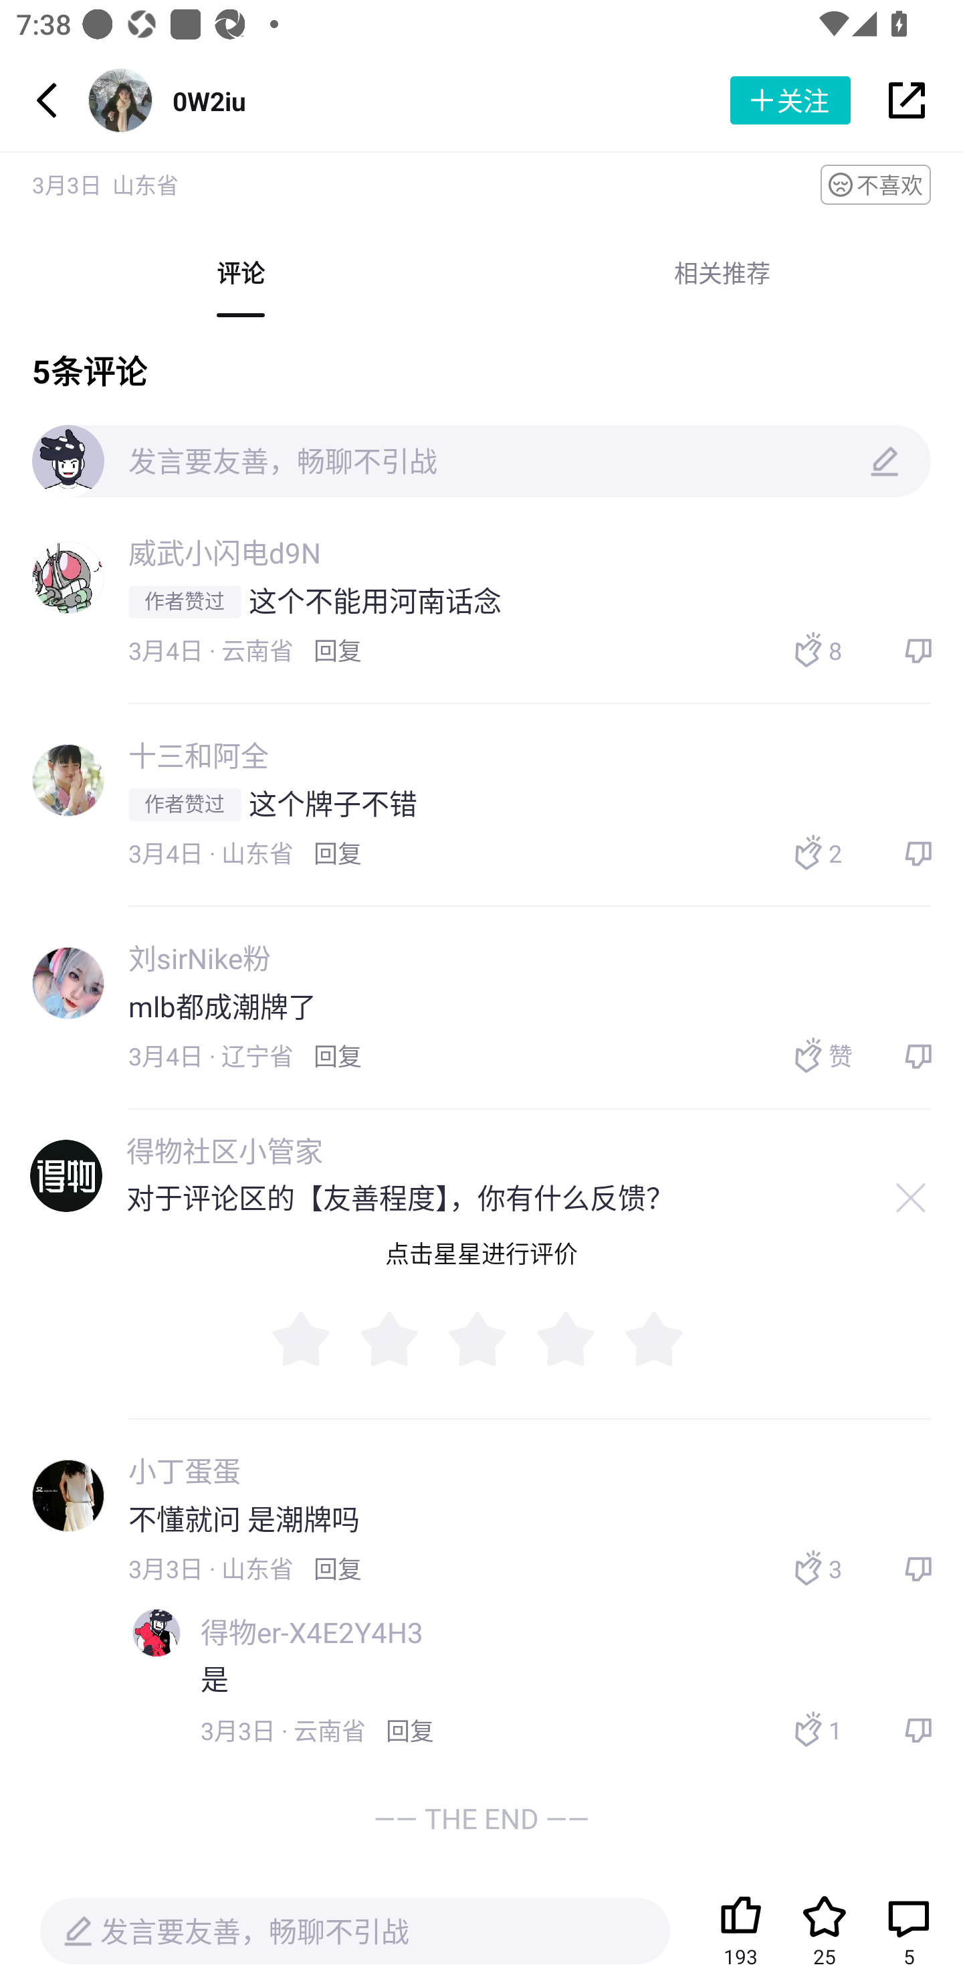  I want to click on 不喜欢, so click(875, 183).